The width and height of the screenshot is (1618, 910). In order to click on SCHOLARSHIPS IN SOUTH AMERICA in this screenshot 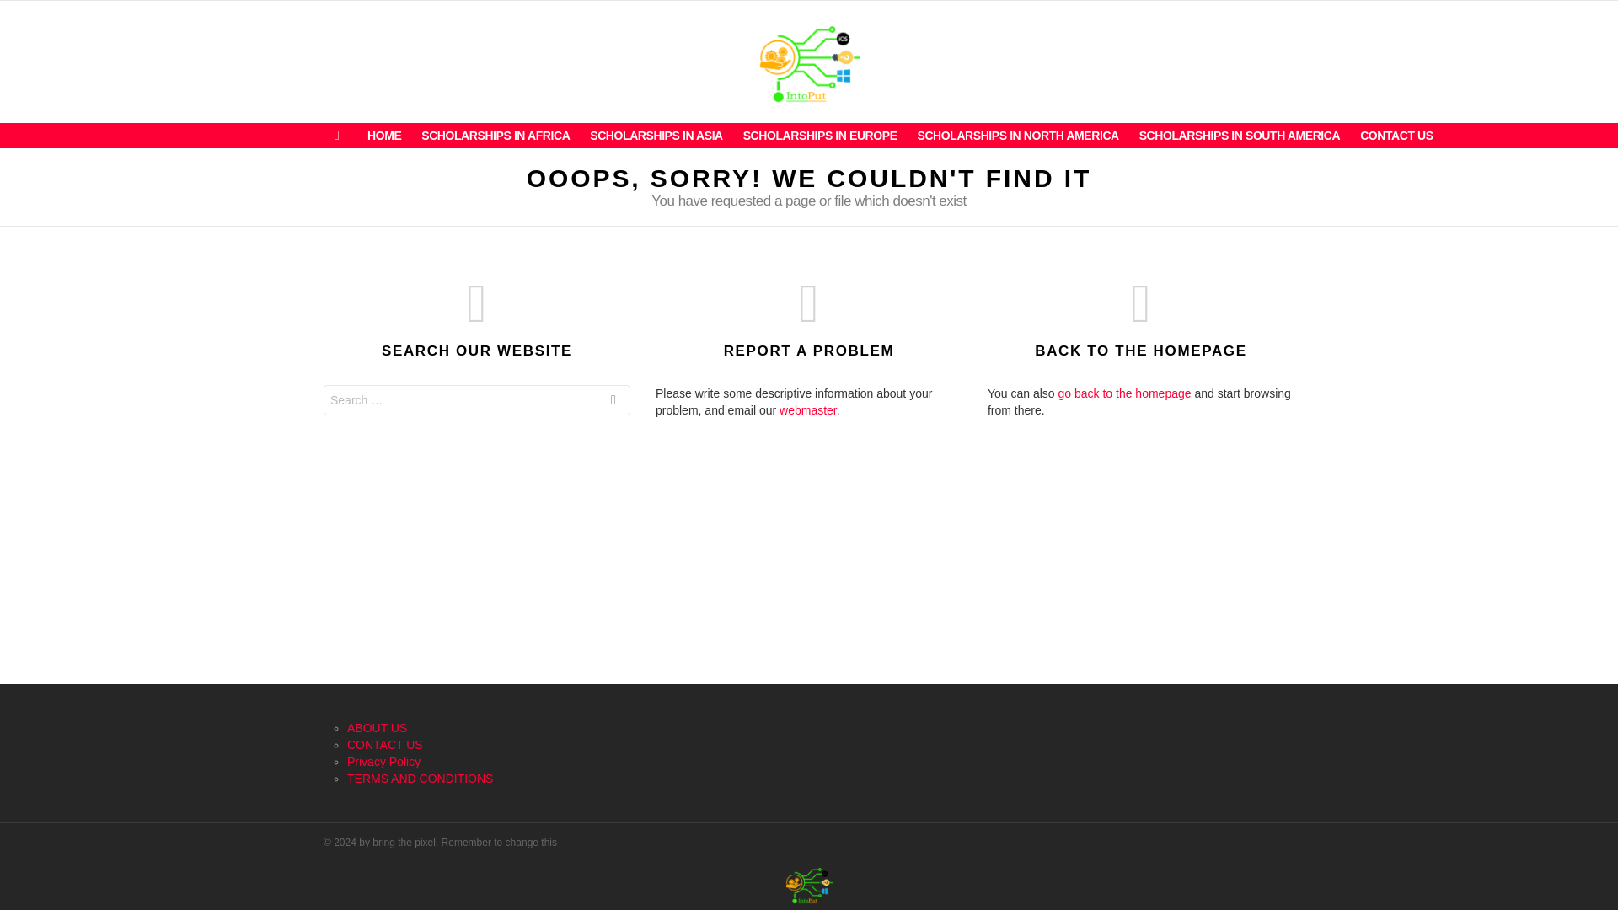, I will do `click(1240, 135)`.